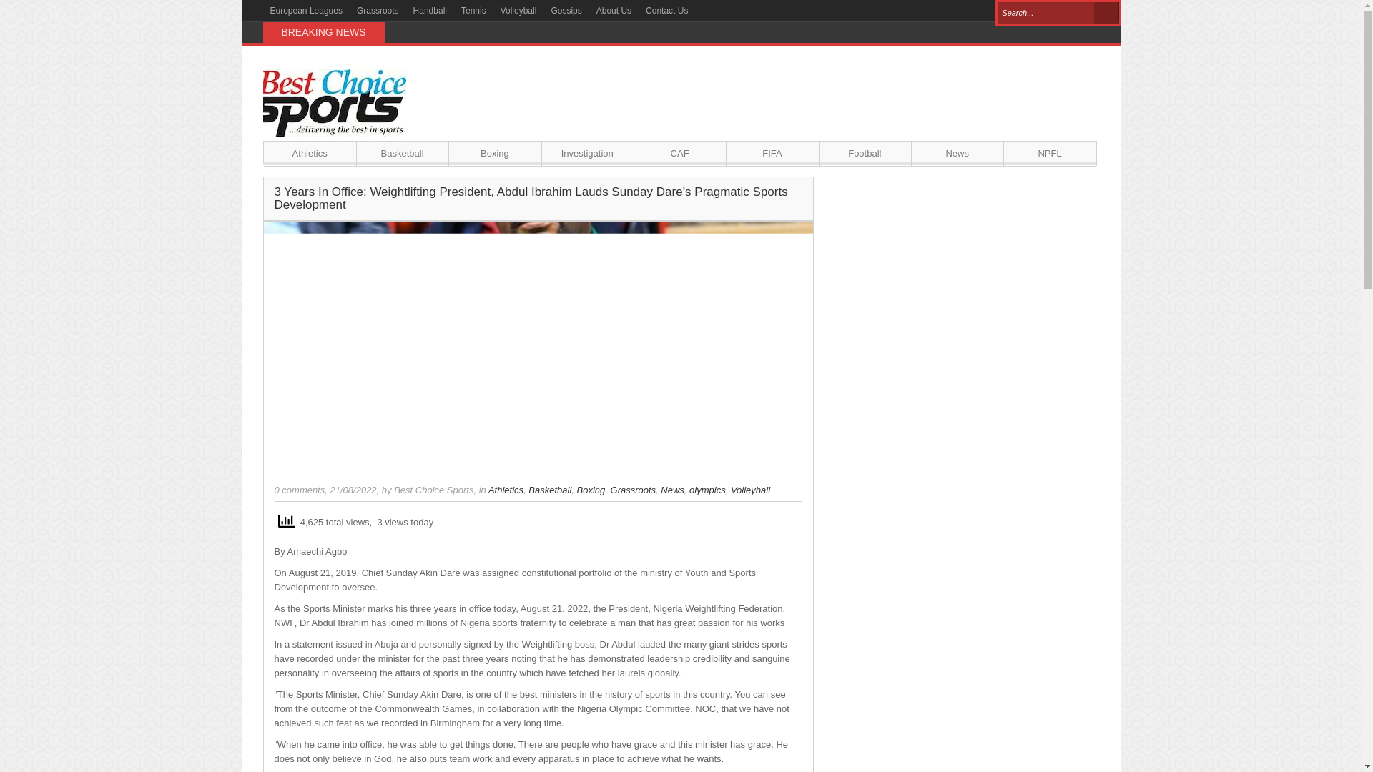  Describe the element at coordinates (666, 11) in the screenshot. I see `Contact Us` at that location.